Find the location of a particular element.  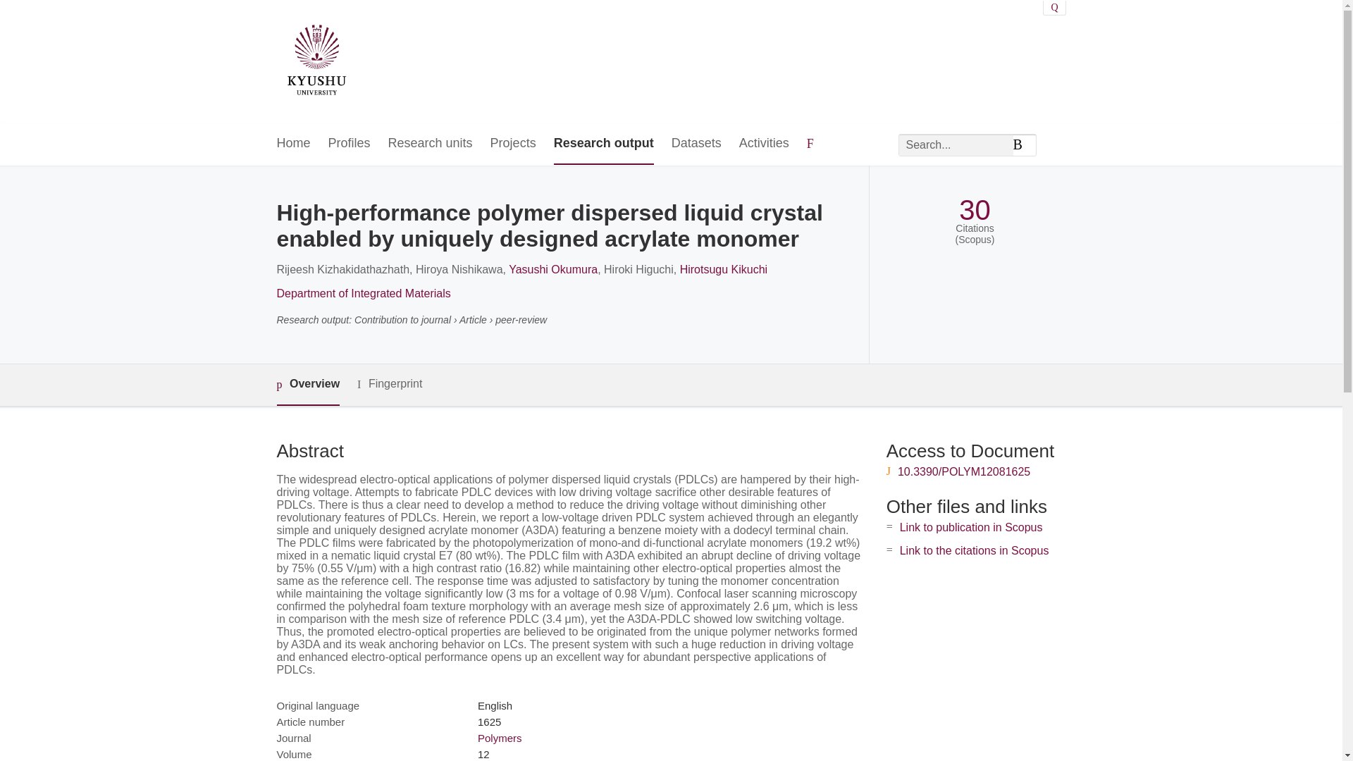

Research output is located at coordinates (603, 144).